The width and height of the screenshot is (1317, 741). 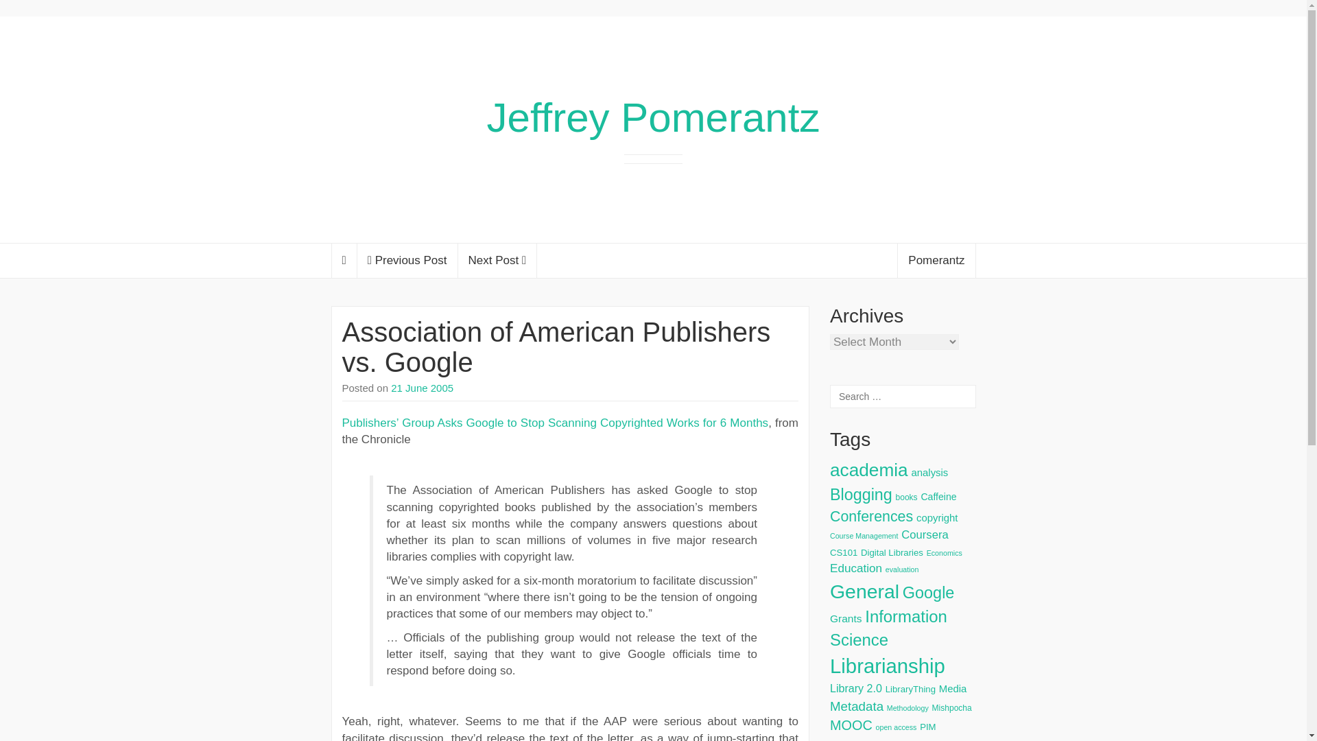 What do you see at coordinates (888, 628) in the screenshot?
I see `Information Science` at bounding box center [888, 628].